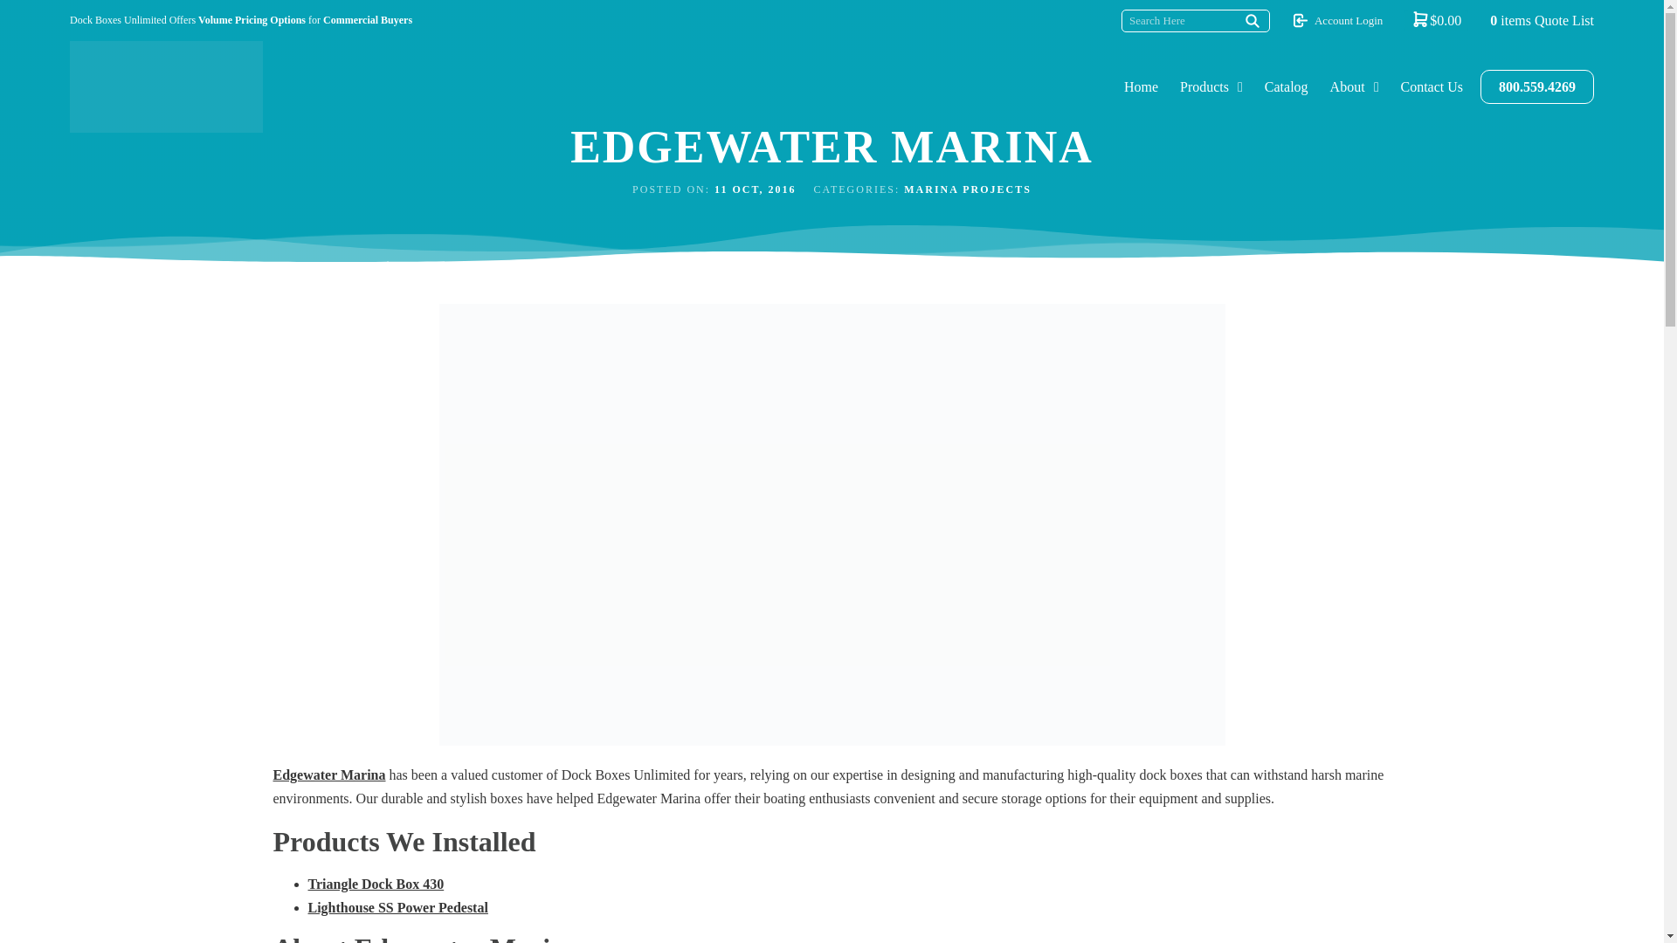 This screenshot has height=943, width=1677. What do you see at coordinates (1431, 87) in the screenshot?
I see `Contact Us` at bounding box center [1431, 87].